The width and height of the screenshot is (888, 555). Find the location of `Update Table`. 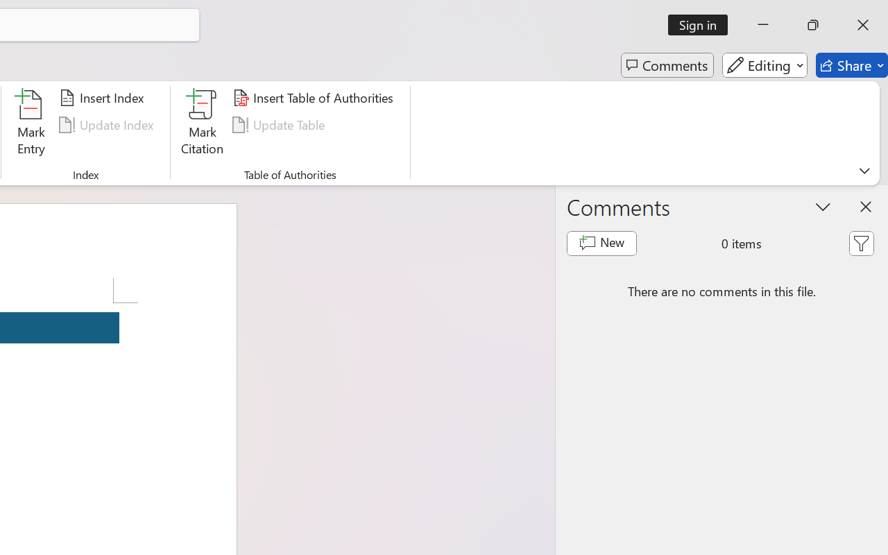

Update Table is located at coordinates (280, 125).